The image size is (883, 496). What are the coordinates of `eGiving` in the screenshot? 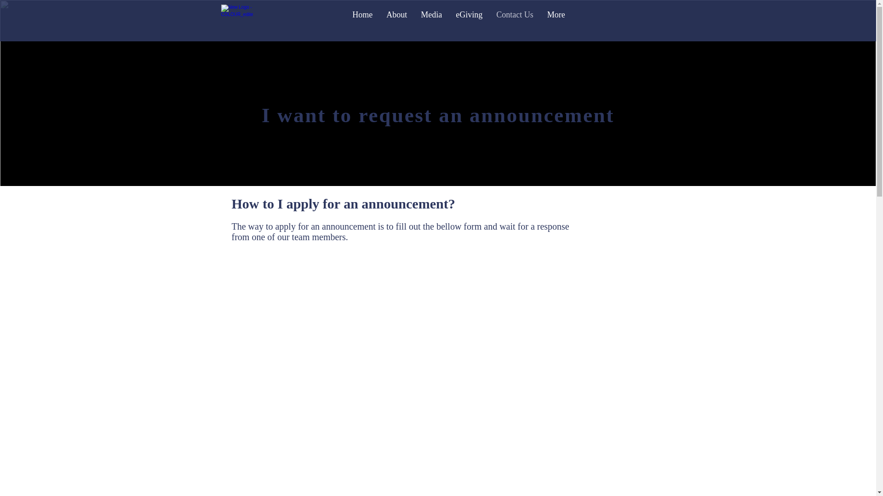 It's located at (469, 21).